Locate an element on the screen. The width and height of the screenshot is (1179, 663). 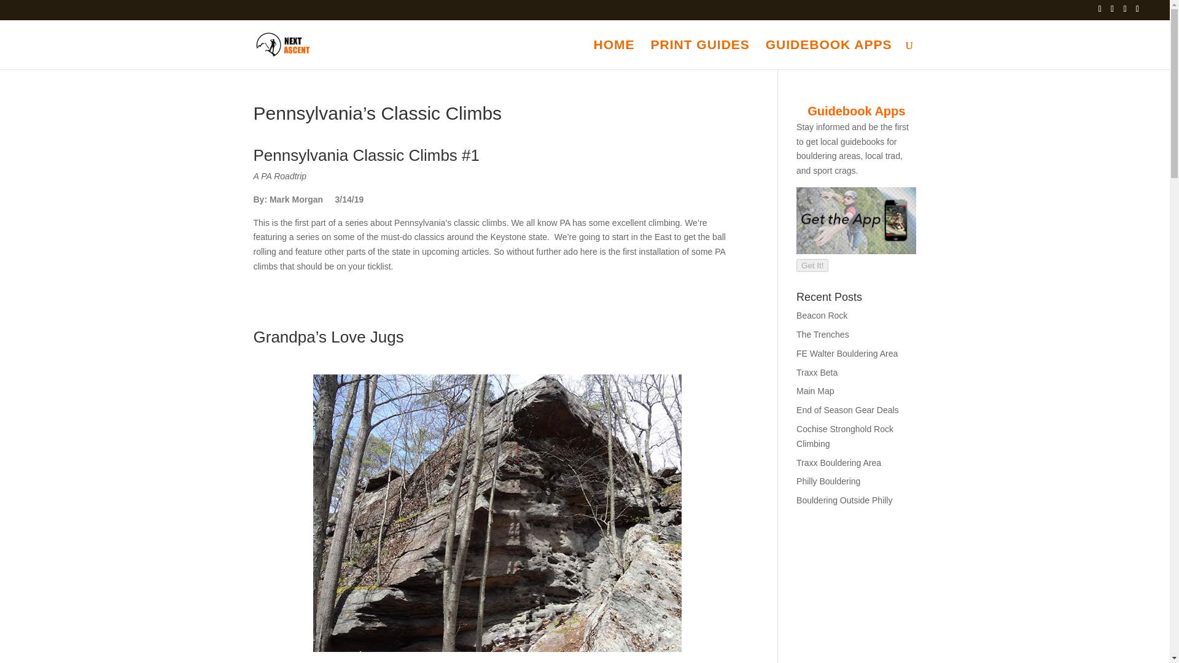
Traxx Bouldering Area is located at coordinates (839, 463).